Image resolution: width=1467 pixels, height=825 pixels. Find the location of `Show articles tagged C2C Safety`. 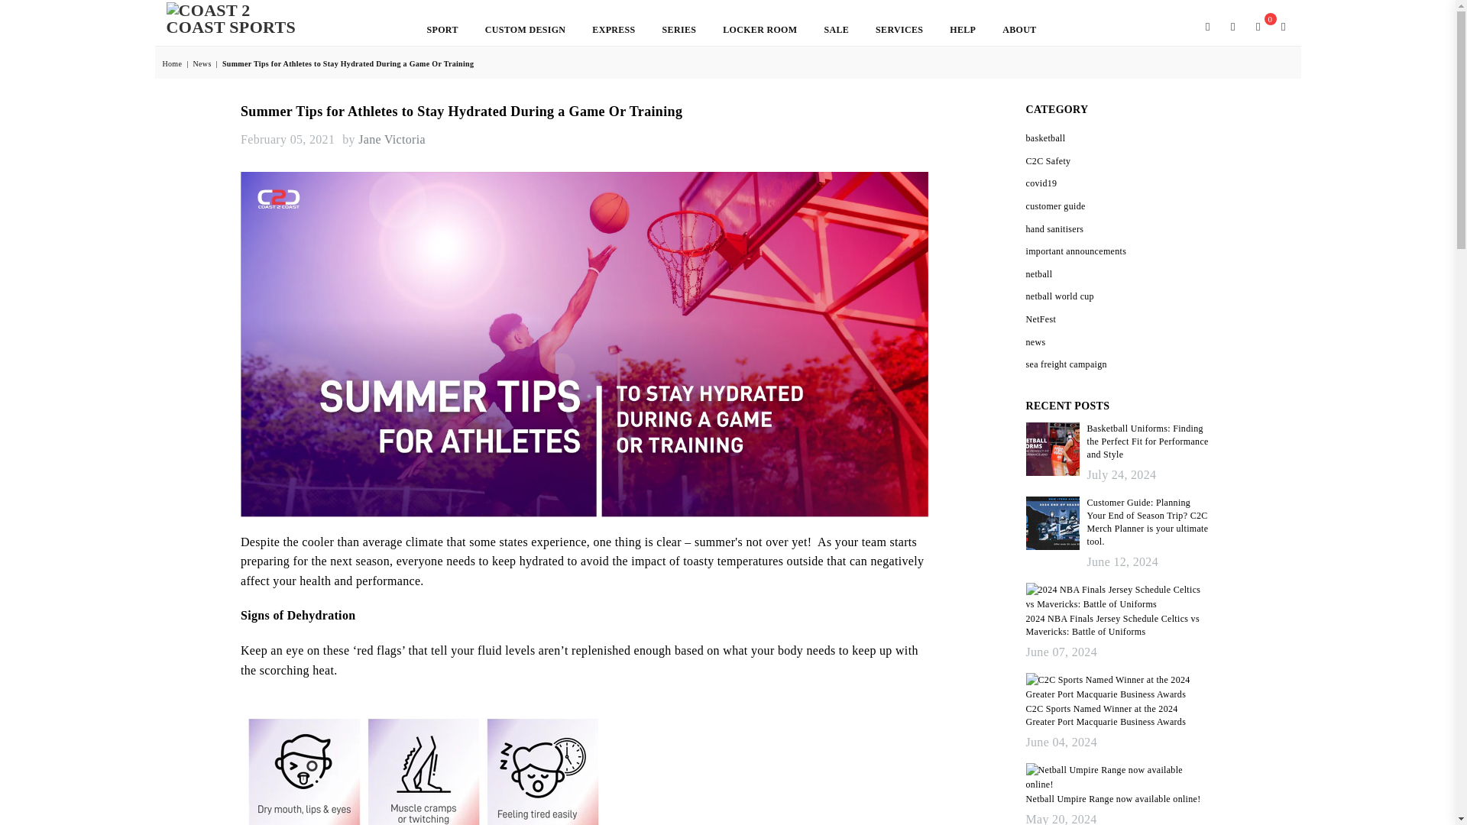

Show articles tagged C2C Safety is located at coordinates (1048, 161).